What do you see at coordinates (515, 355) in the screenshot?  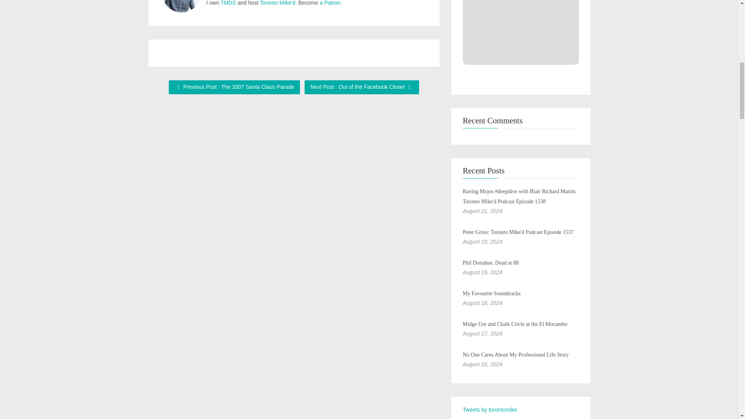 I see `No One Cares About My Professional Life Story` at bounding box center [515, 355].